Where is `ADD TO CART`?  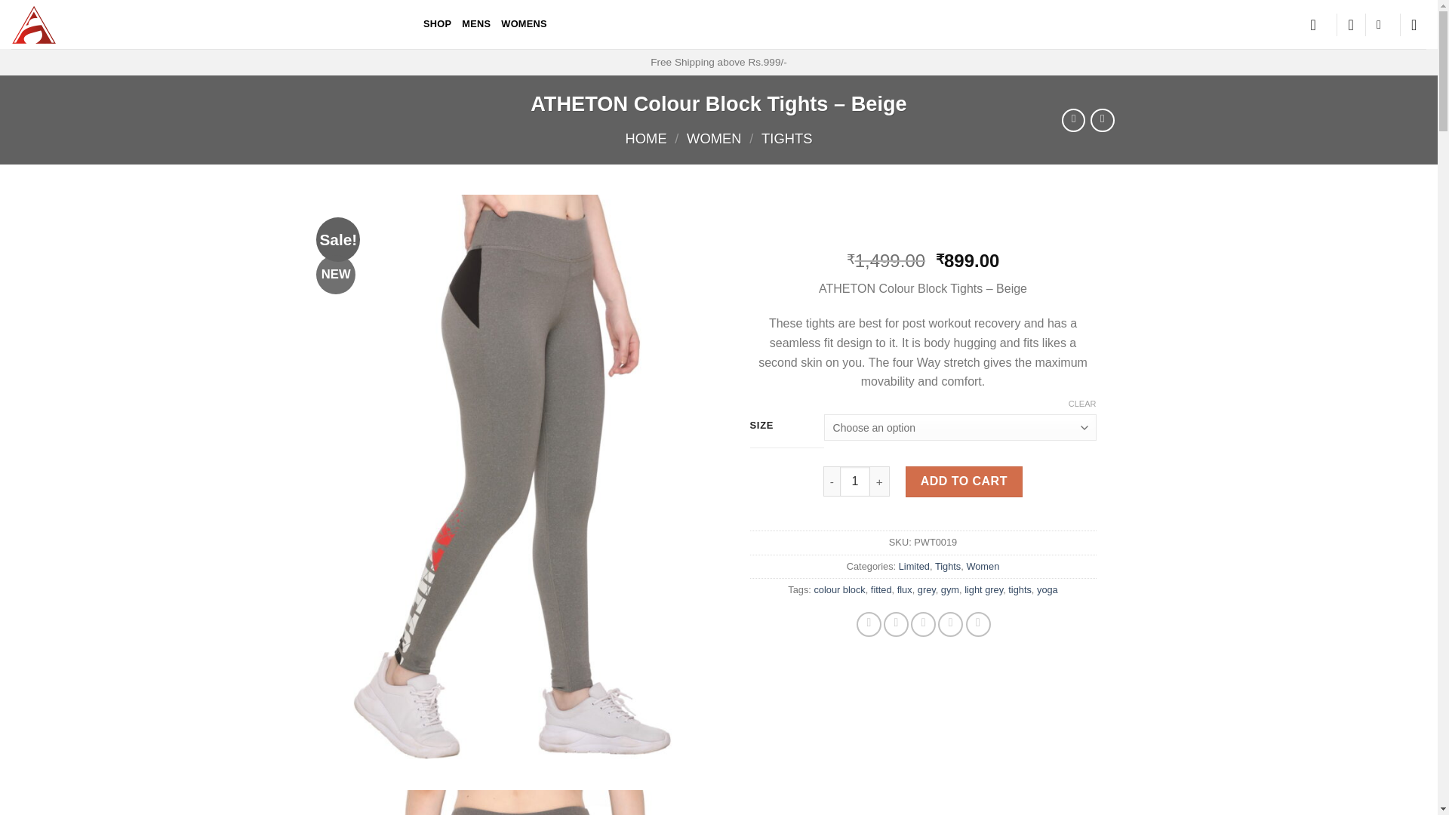 ADD TO CART is located at coordinates (963, 481).